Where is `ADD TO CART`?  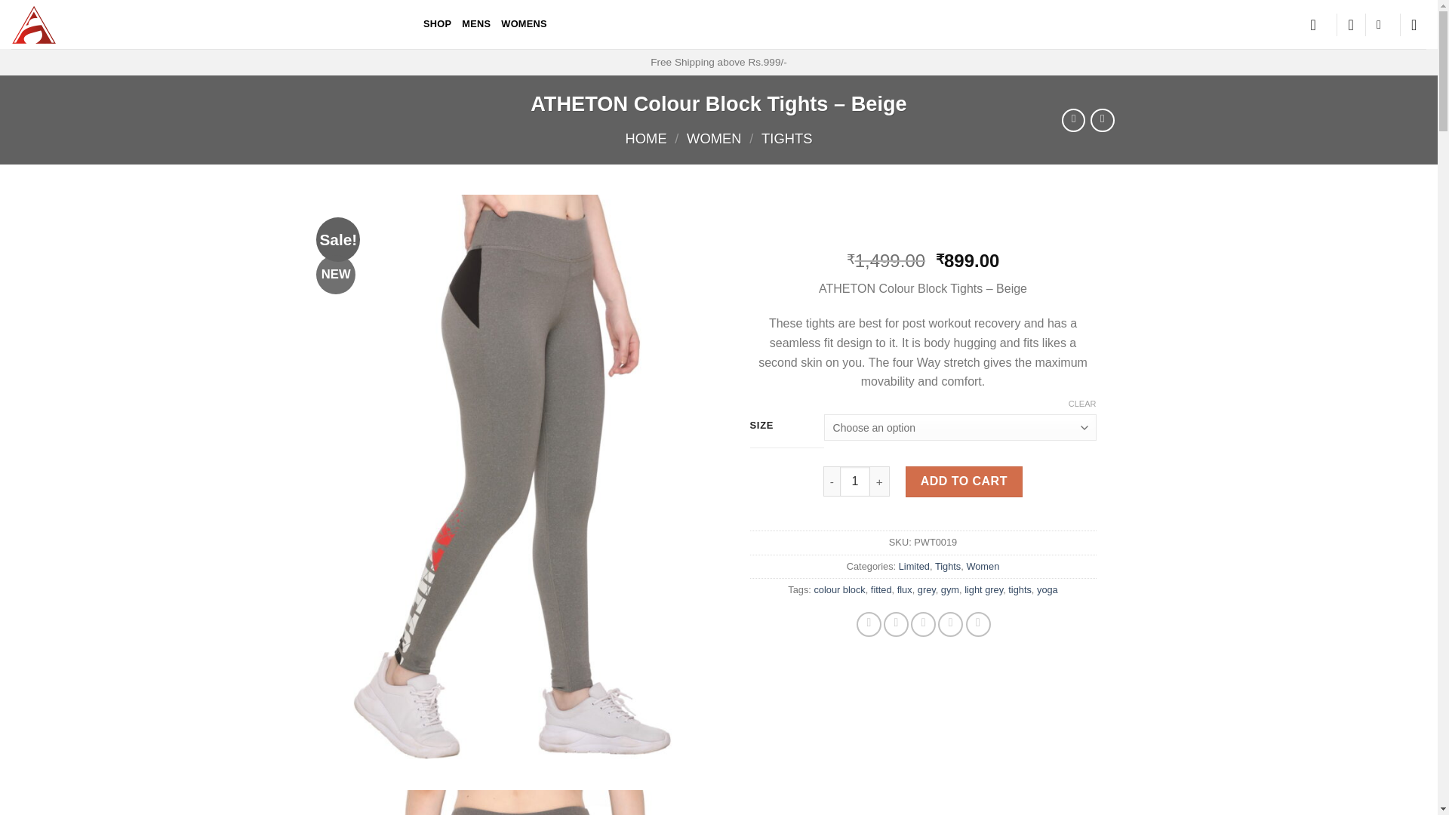 ADD TO CART is located at coordinates (963, 481).